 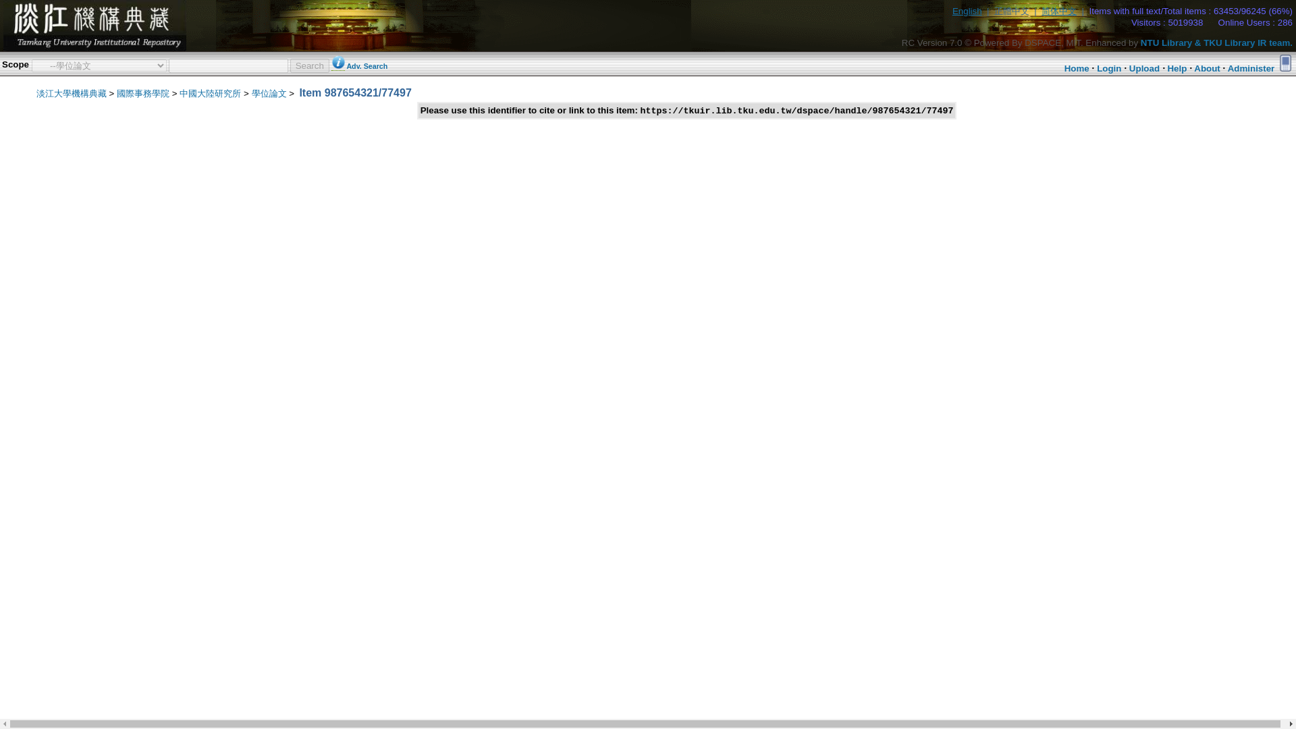 What do you see at coordinates (1207, 68) in the screenshot?
I see `About` at bounding box center [1207, 68].